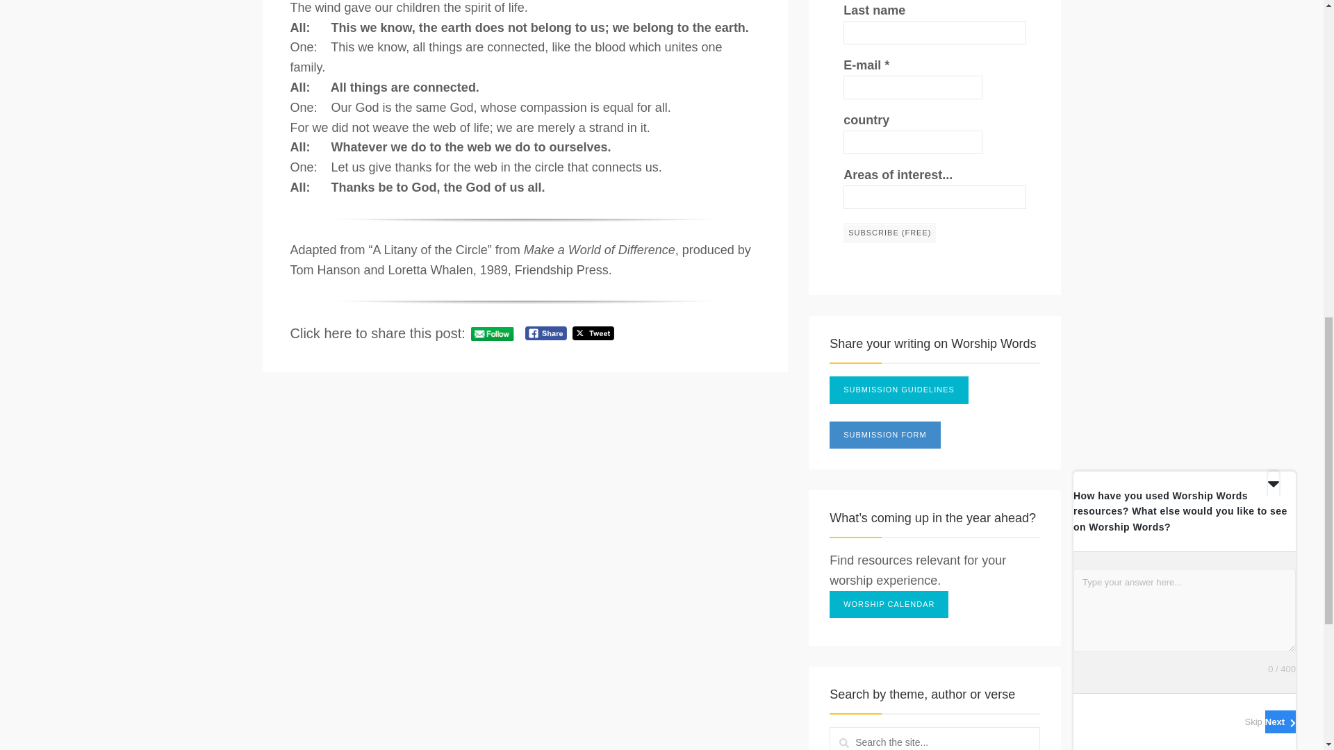  Describe the element at coordinates (885, 435) in the screenshot. I see `Submission form` at that location.